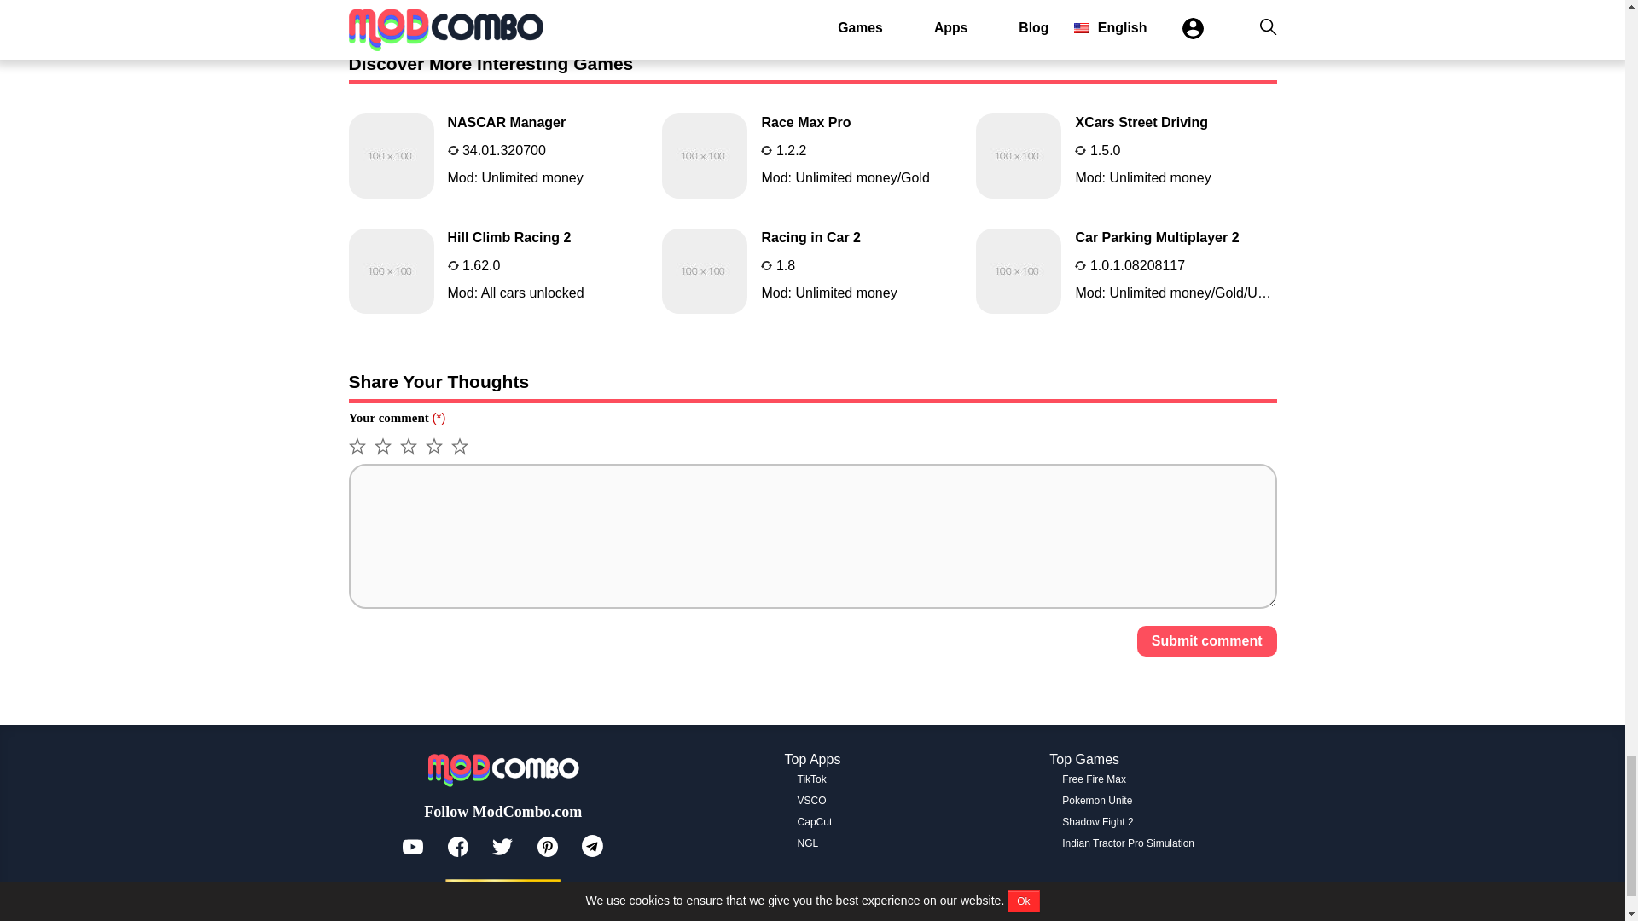  Describe the element at coordinates (809, 843) in the screenshot. I see `NGL` at that location.